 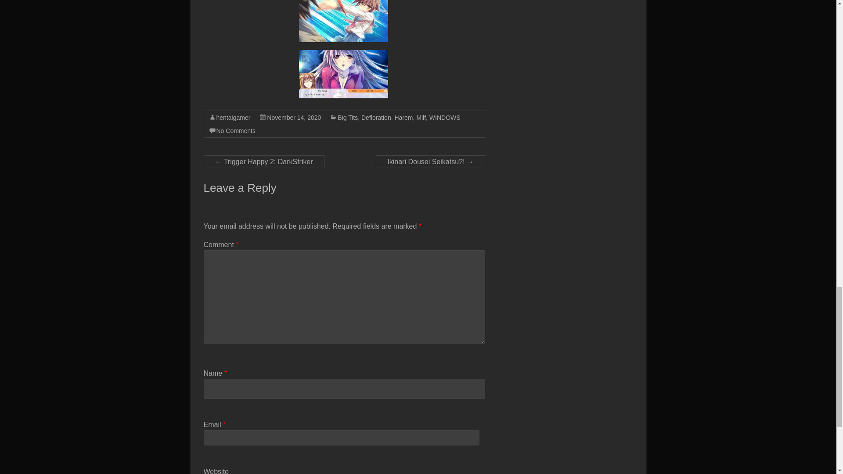 I want to click on Big Tits, so click(x=348, y=118).